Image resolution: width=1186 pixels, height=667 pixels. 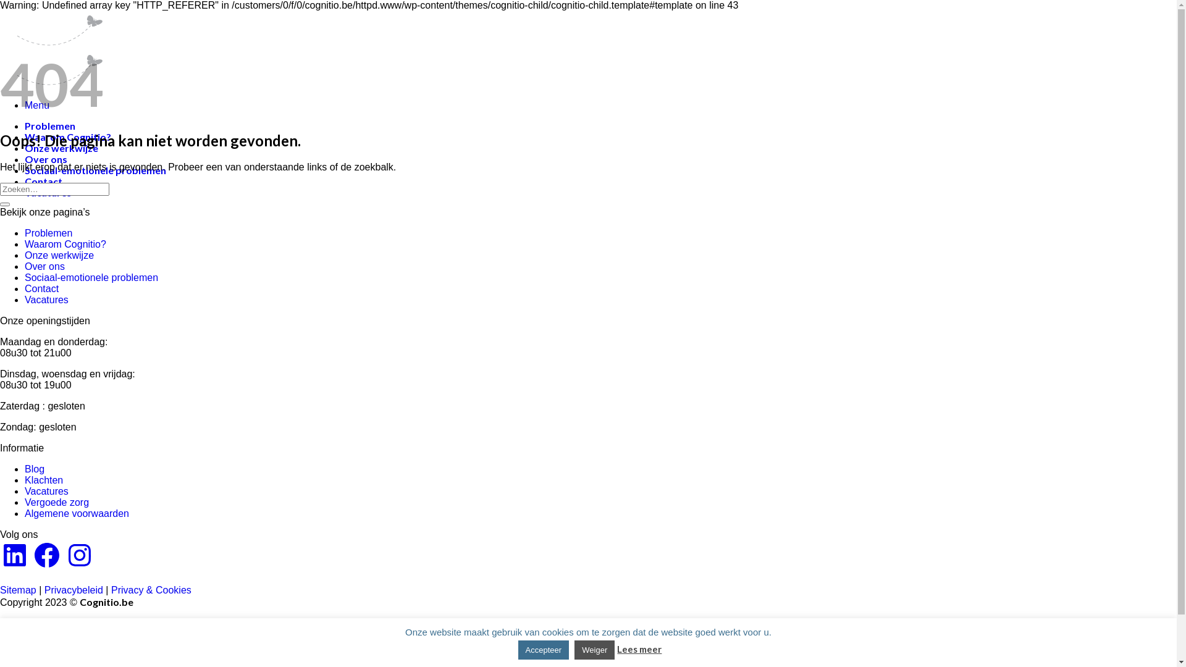 I want to click on Problemen, so click(x=50, y=126).